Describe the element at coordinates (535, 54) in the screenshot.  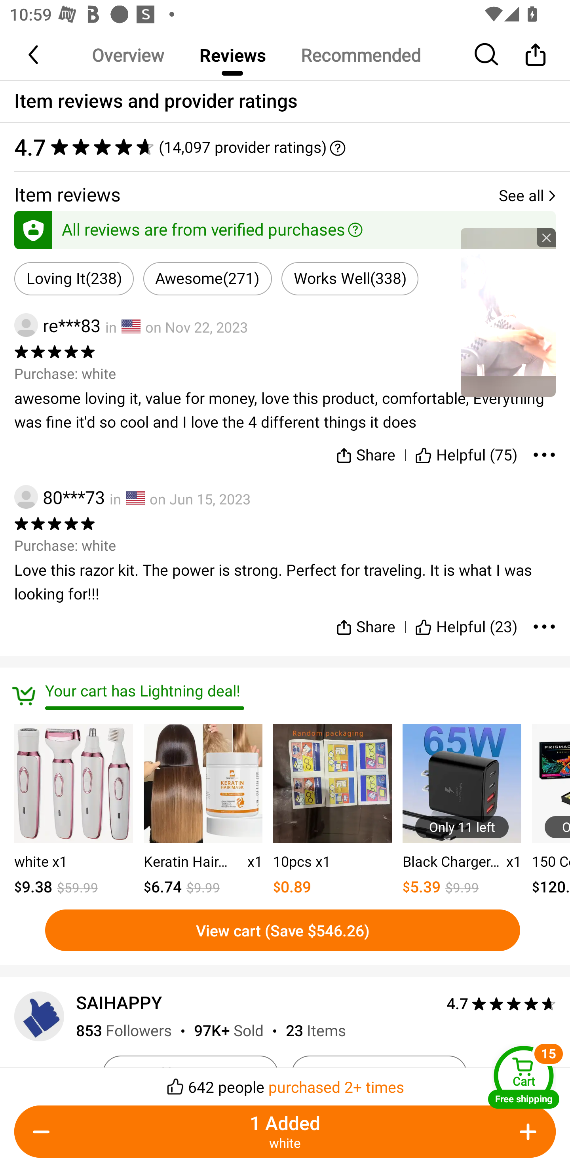
I see `Share` at that location.